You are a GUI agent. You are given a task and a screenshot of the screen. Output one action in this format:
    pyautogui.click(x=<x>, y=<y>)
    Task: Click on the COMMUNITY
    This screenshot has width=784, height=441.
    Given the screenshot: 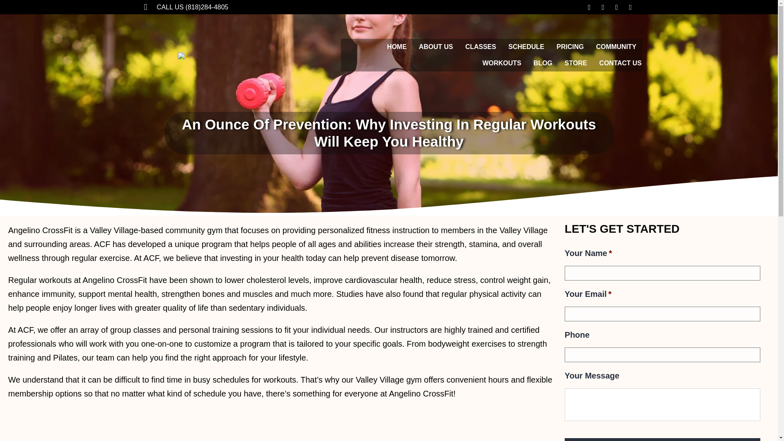 What is the action you would take?
    pyautogui.click(x=616, y=47)
    